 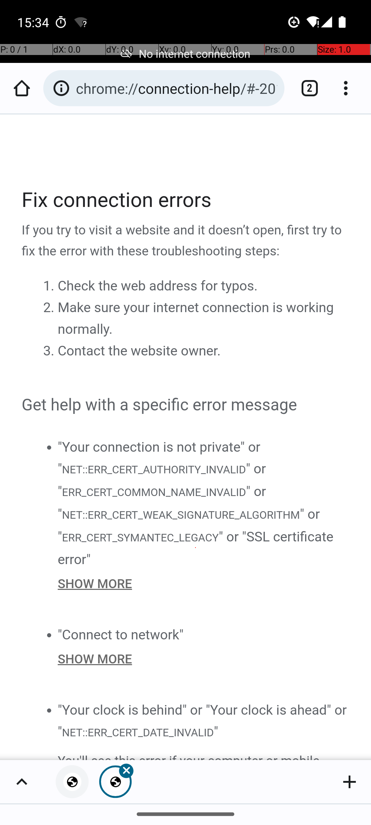 I want to click on Check the web address for typos., so click(x=158, y=286).